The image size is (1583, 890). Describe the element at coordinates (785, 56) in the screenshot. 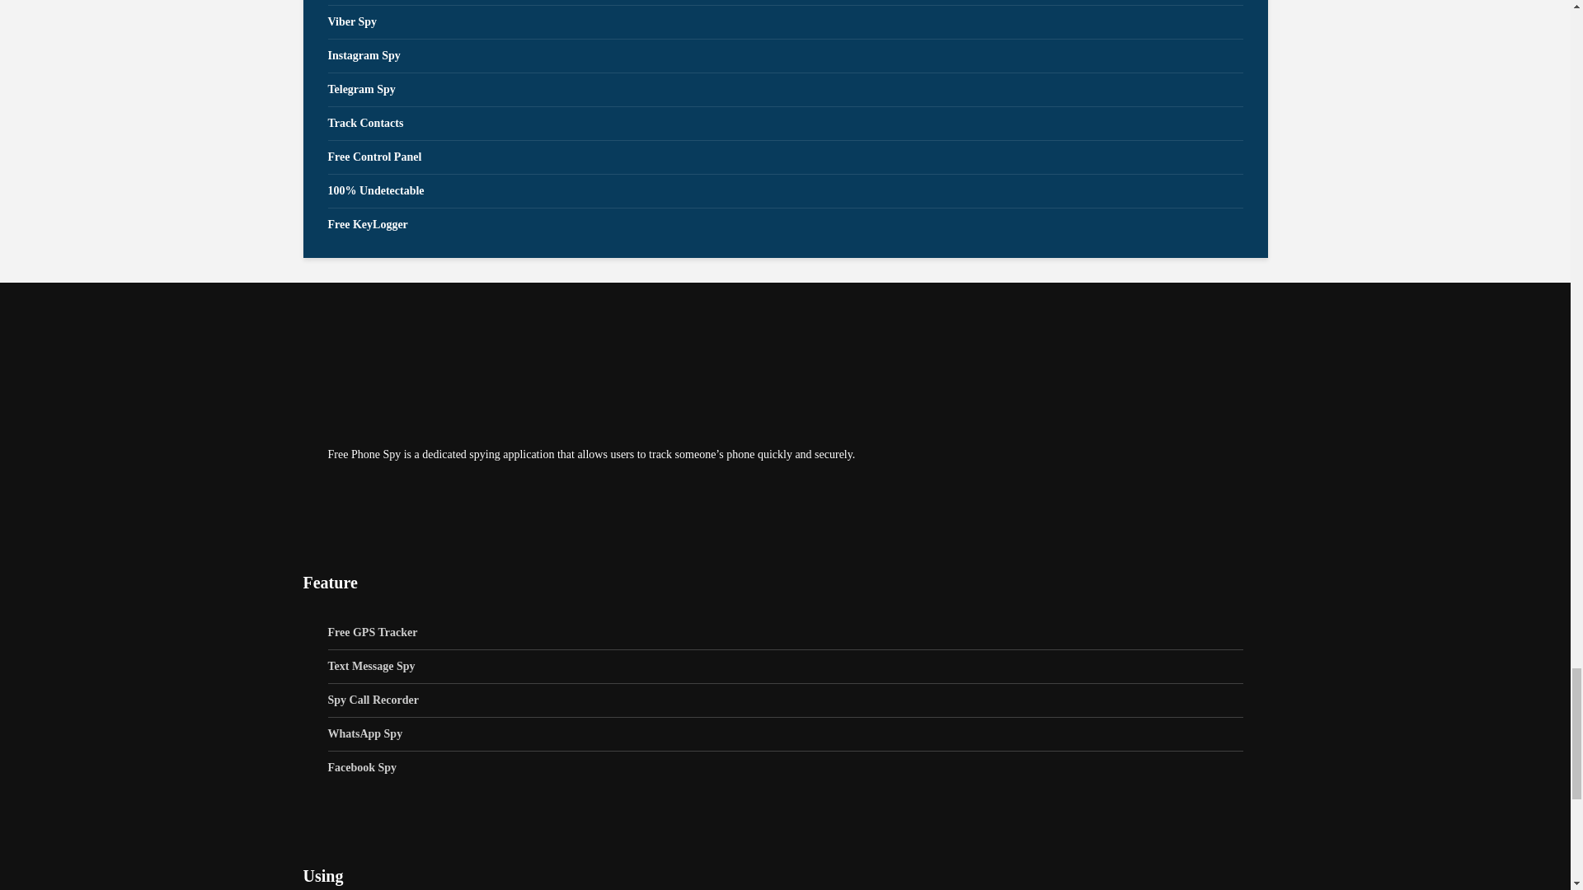

I see `Instagram Spy` at that location.